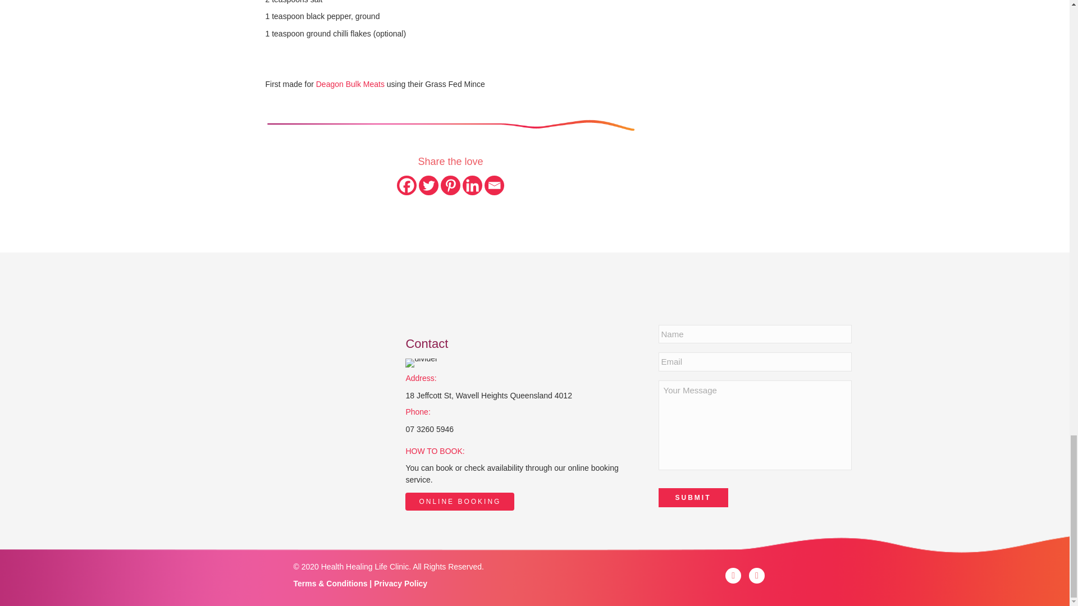 Image resolution: width=1078 pixels, height=606 pixels. Describe the element at coordinates (350, 84) in the screenshot. I see `Deagon Bulk Meats` at that location.